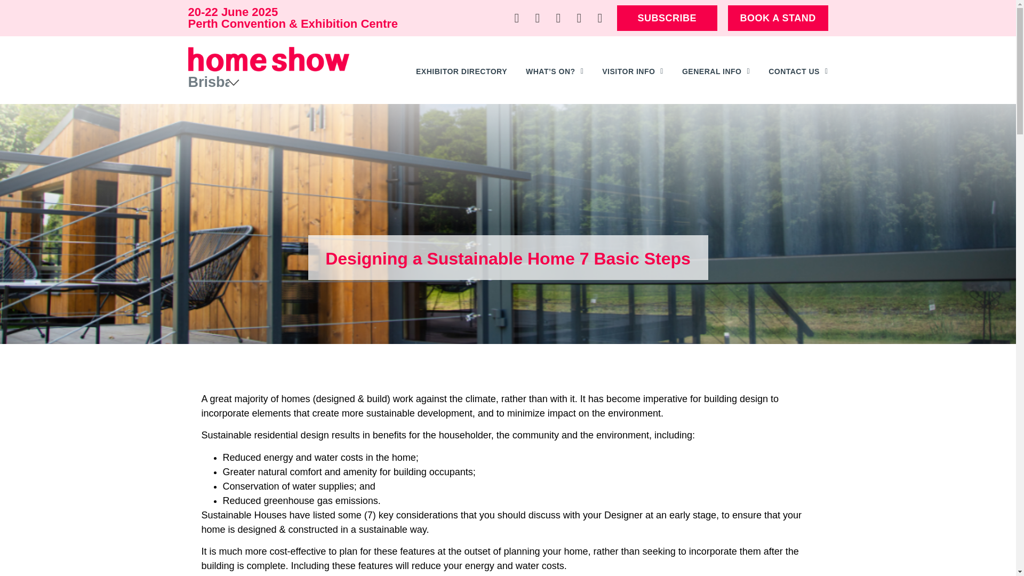  Describe the element at coordinates (798, 71) in the screenshot. I see `CONTACT US` at that location.